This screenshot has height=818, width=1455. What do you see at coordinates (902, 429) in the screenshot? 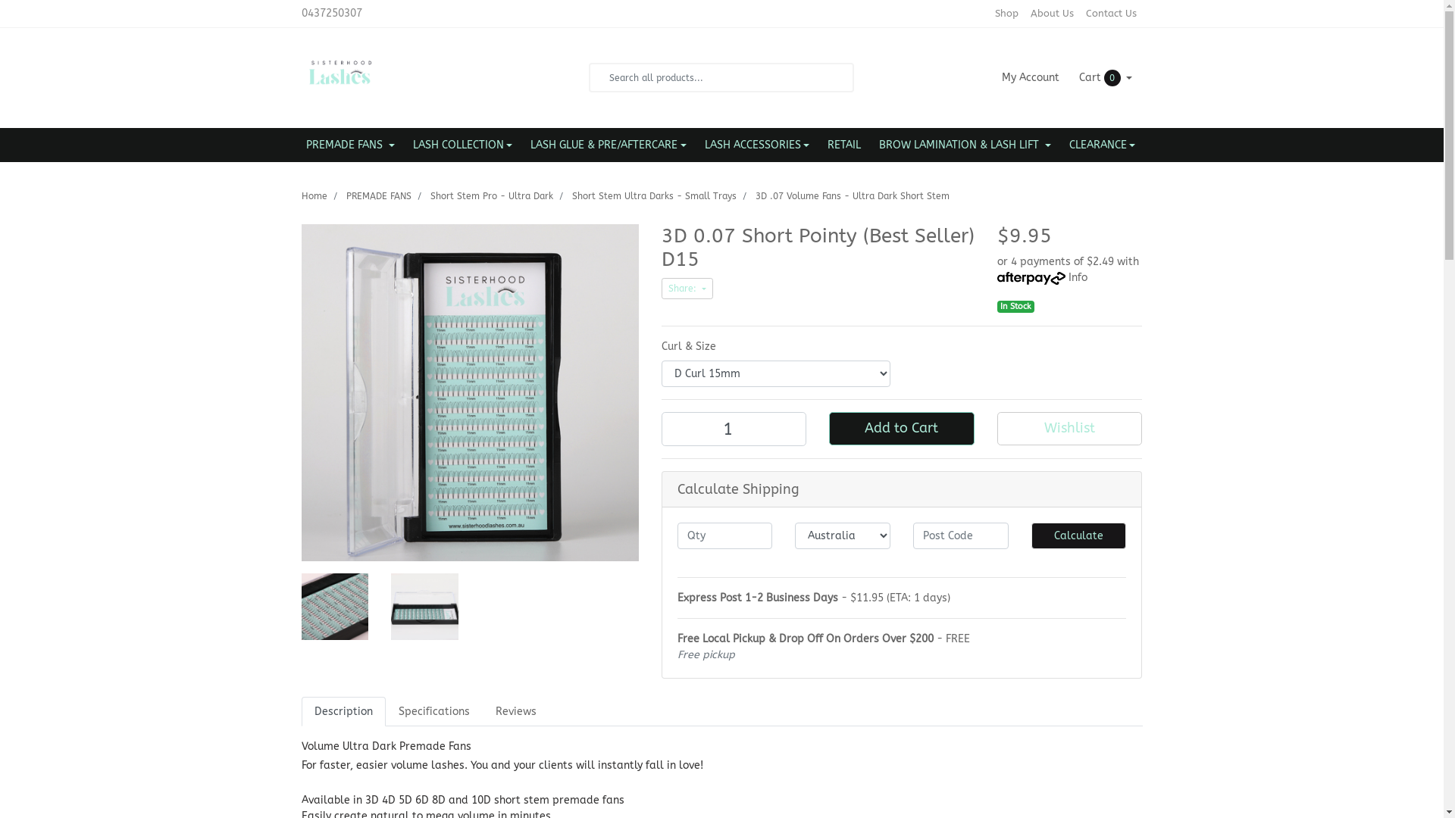
I see `Add to Cart` at bounding box center [902, 429].